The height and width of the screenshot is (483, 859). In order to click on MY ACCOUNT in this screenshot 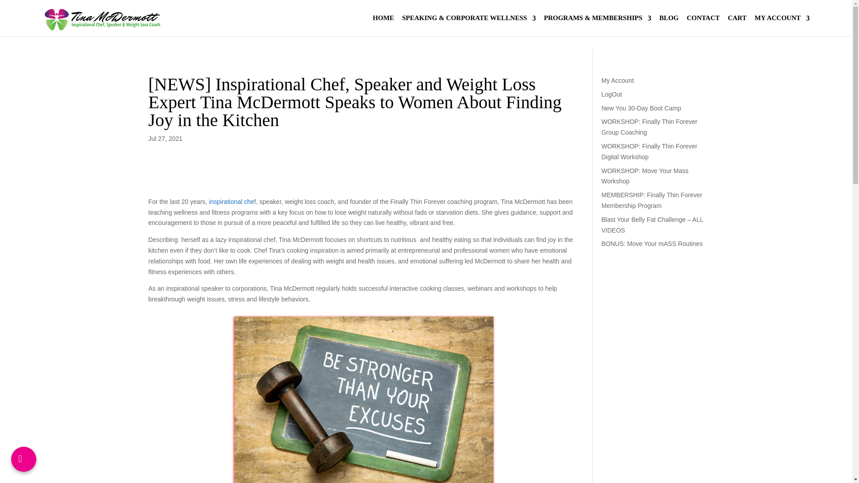, I will do `click(782, 25)`.